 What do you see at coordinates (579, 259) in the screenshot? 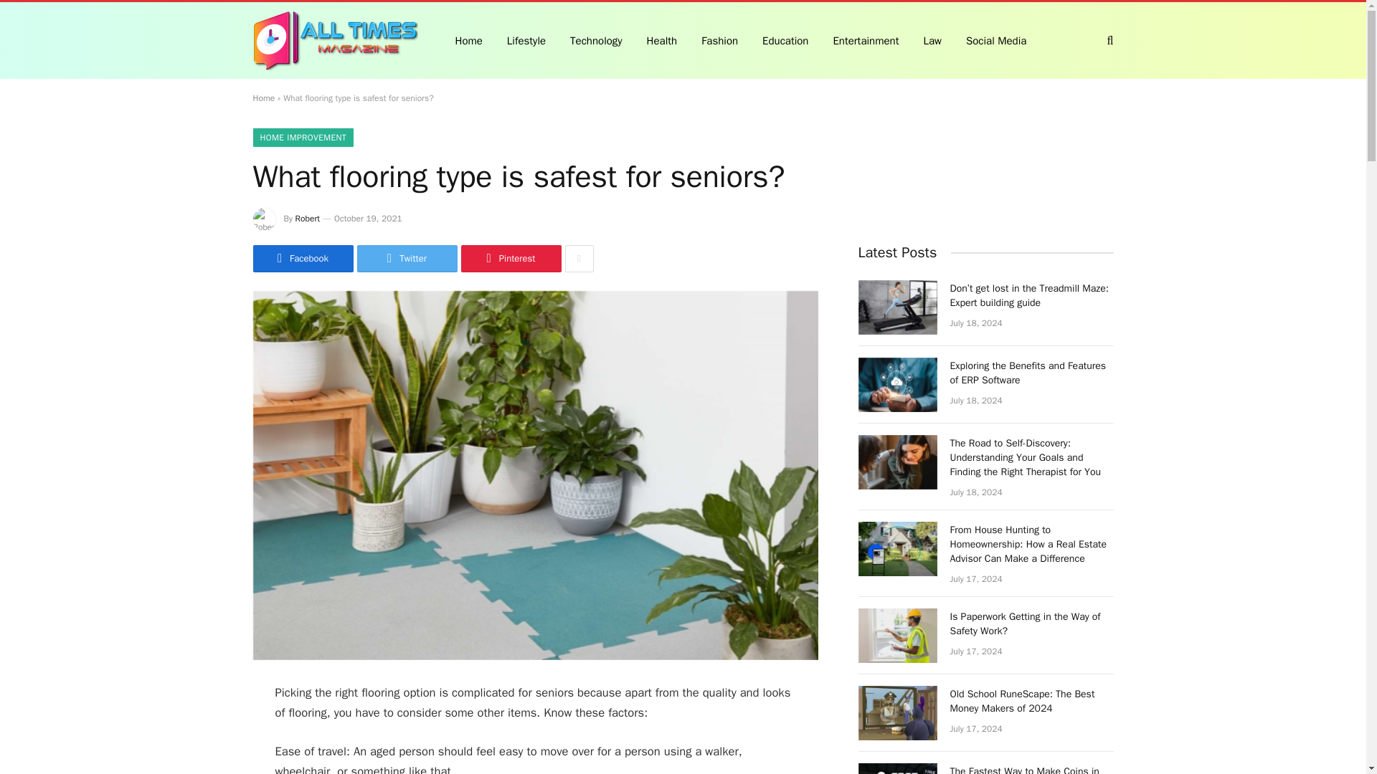
I see `Show More Social Sharing` at bounding box center [579, 259].